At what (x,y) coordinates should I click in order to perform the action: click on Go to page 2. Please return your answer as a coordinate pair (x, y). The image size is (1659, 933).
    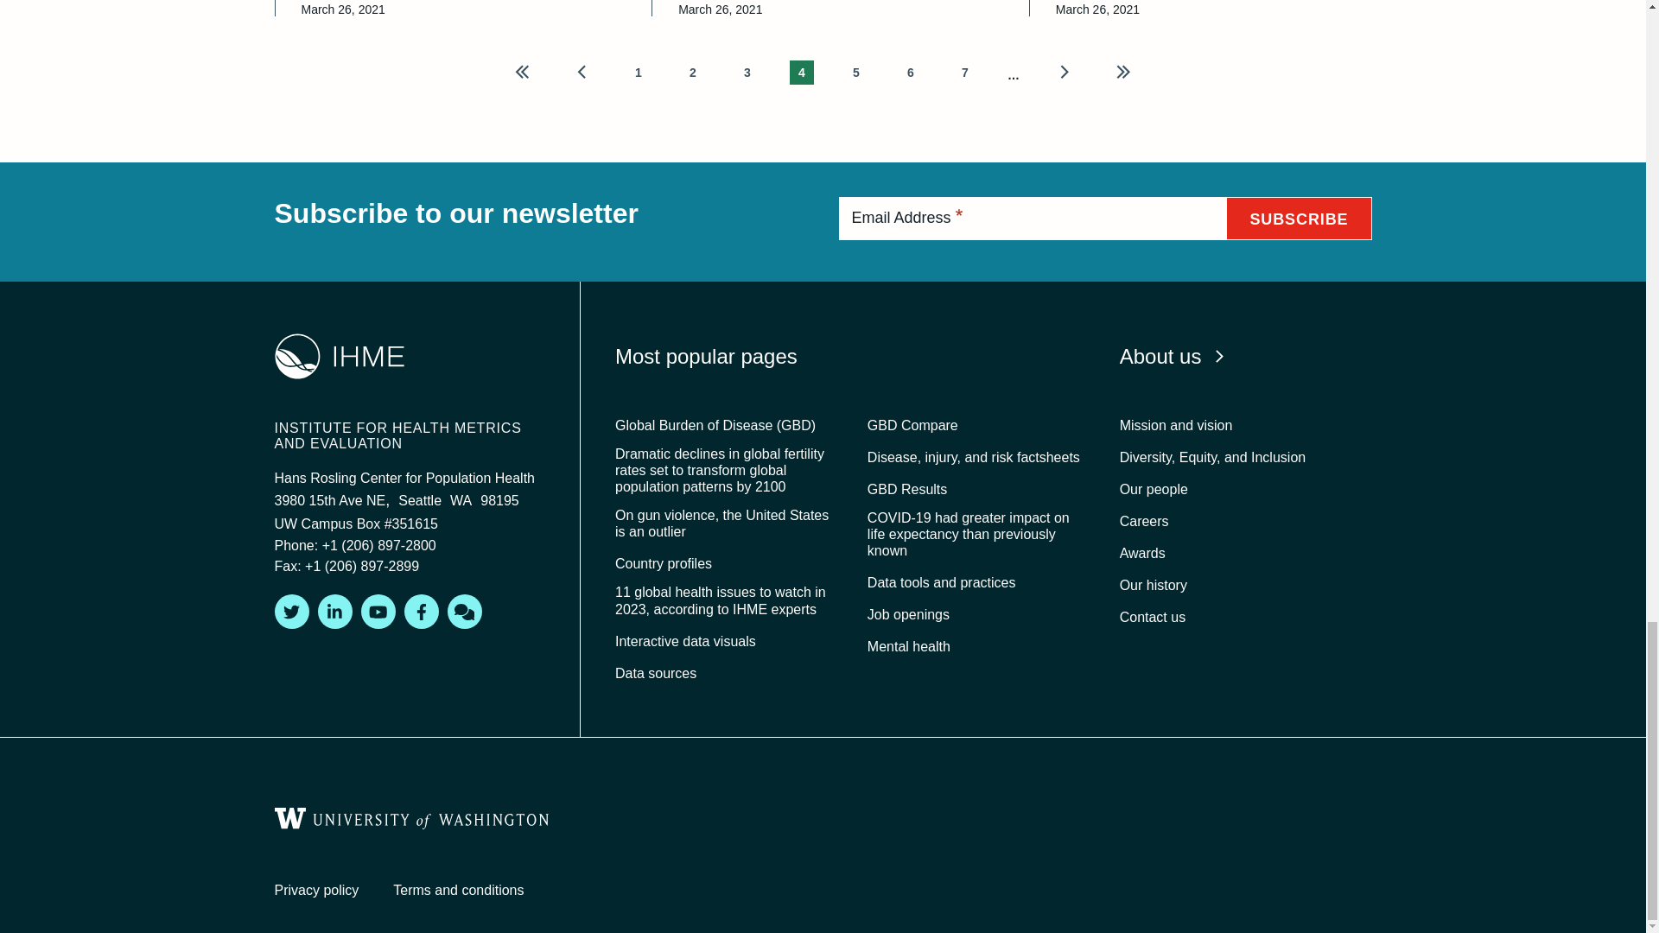
    Looking at the image, I should click on (693, 72).